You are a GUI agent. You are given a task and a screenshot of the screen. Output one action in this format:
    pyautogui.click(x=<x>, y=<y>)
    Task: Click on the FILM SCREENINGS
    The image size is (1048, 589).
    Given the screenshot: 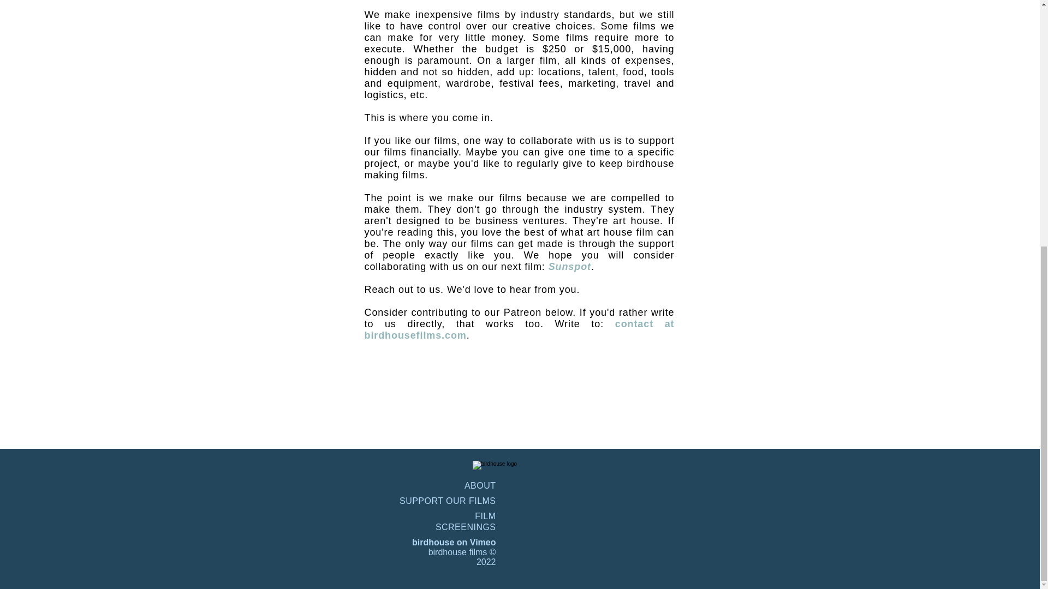 What is the action you would take?
    pyautogui.click(x=466, y=522)
    